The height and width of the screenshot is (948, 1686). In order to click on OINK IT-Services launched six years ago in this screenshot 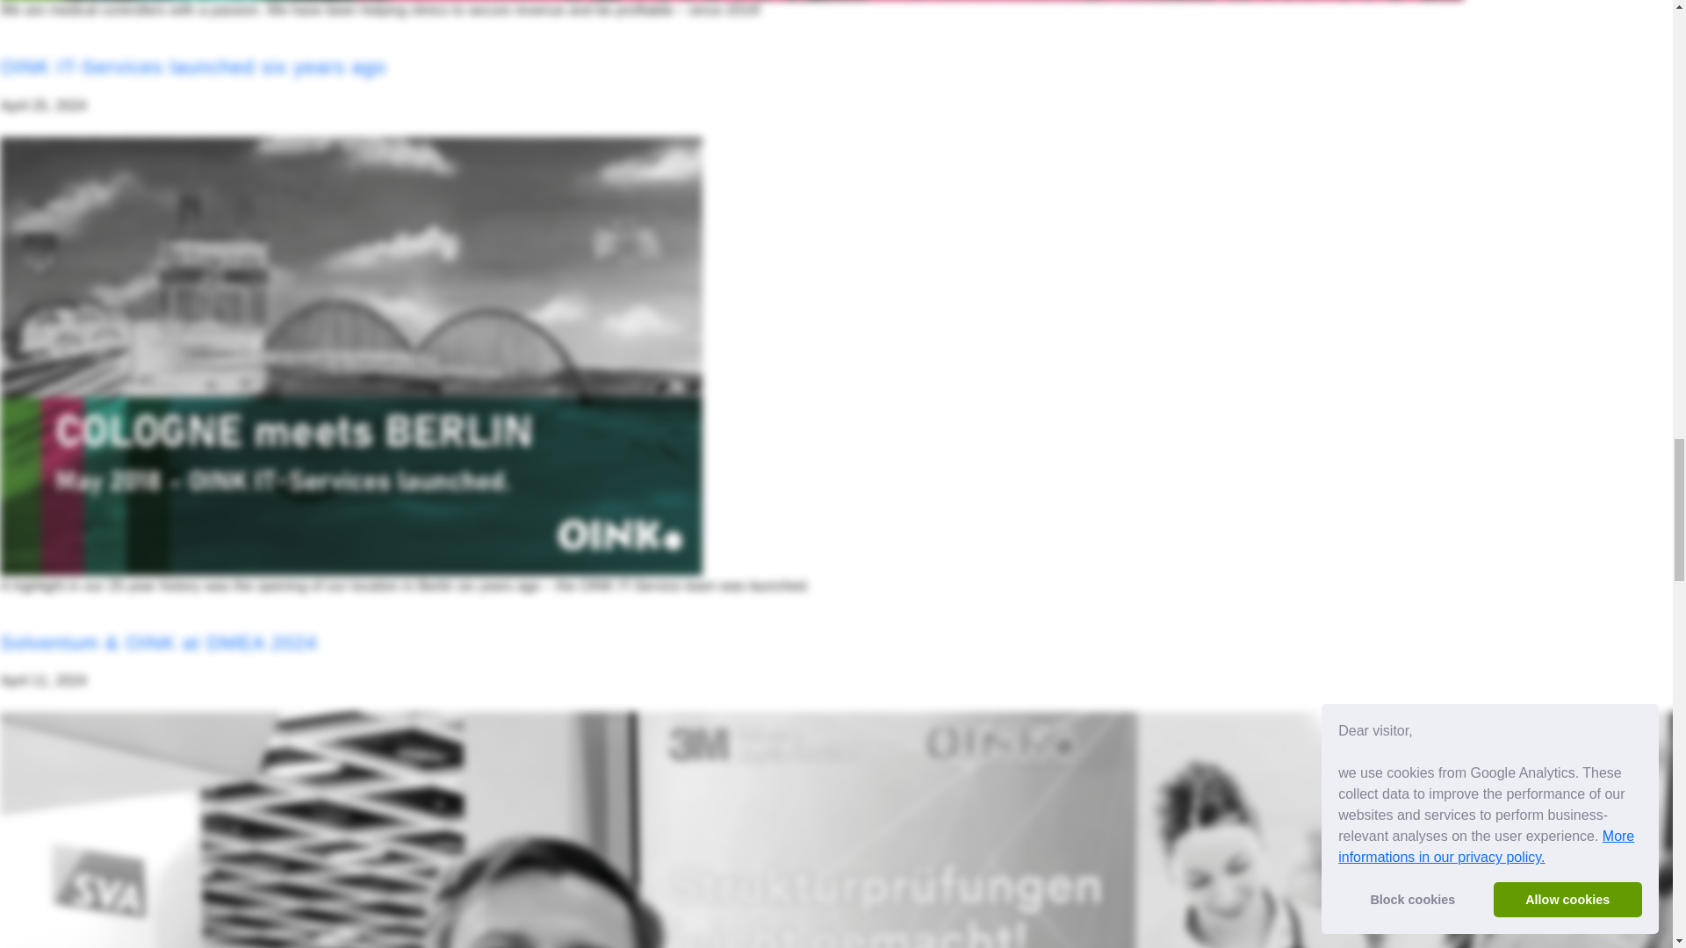, I will do `click(351, 355)`.